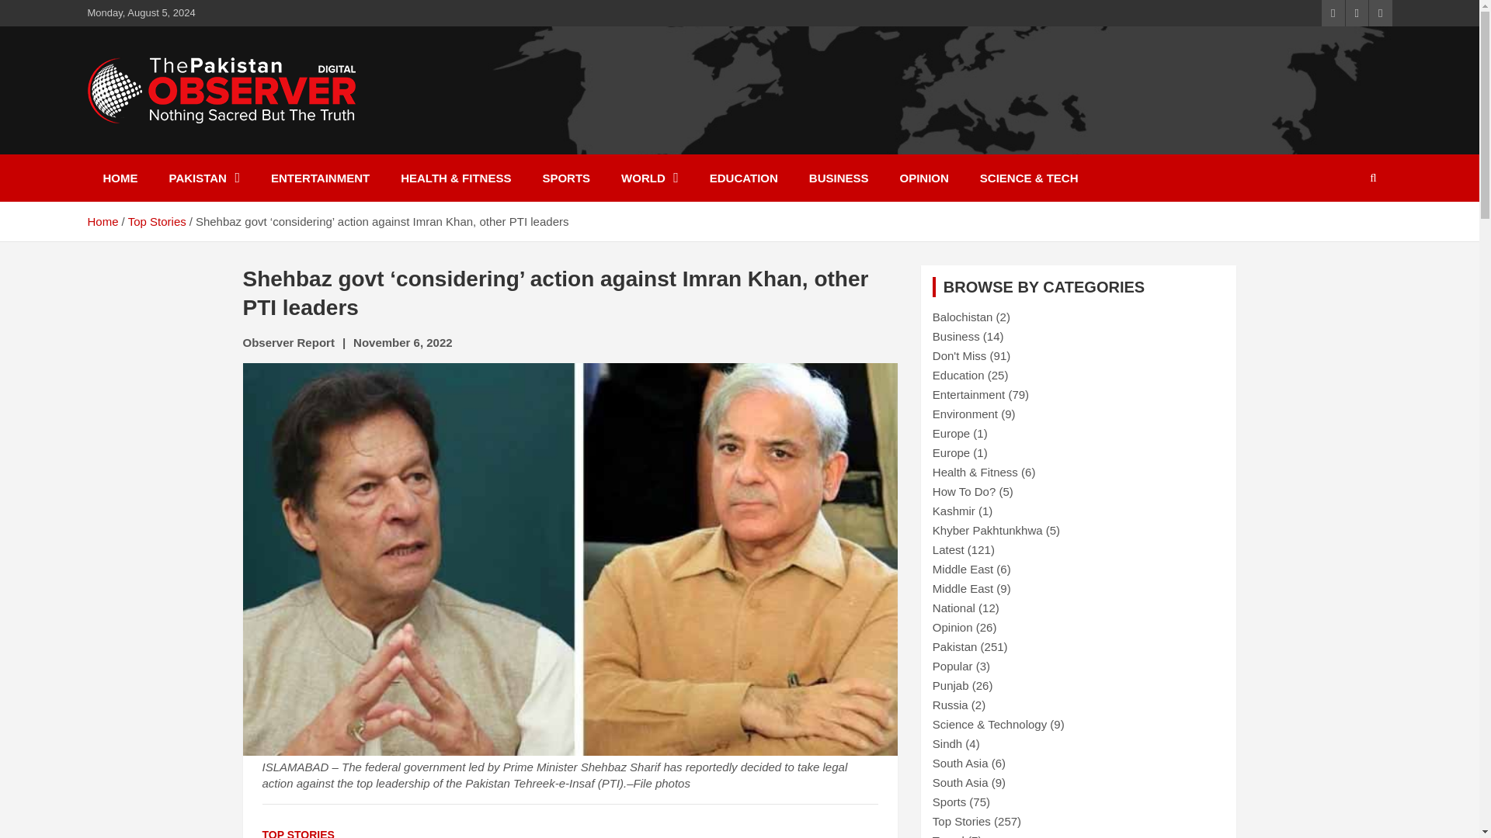 Image resolution: width=1491 pixels, height=838 pixels. I want to click on HOME, so click(120, 178).